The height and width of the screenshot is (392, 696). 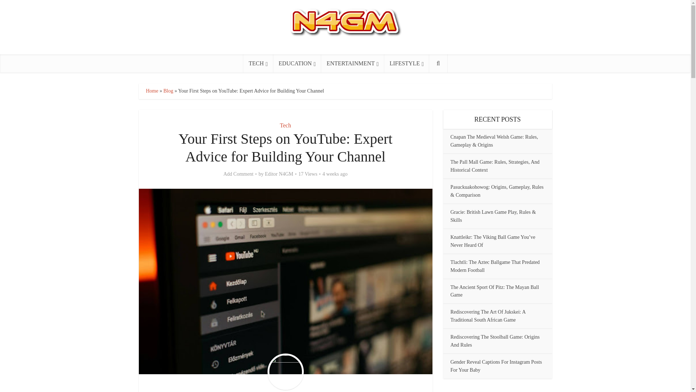 What do you see at coordinates (297, 63) in the screenshot?
I see `EDUCATION` at bounding box center [297, 63].